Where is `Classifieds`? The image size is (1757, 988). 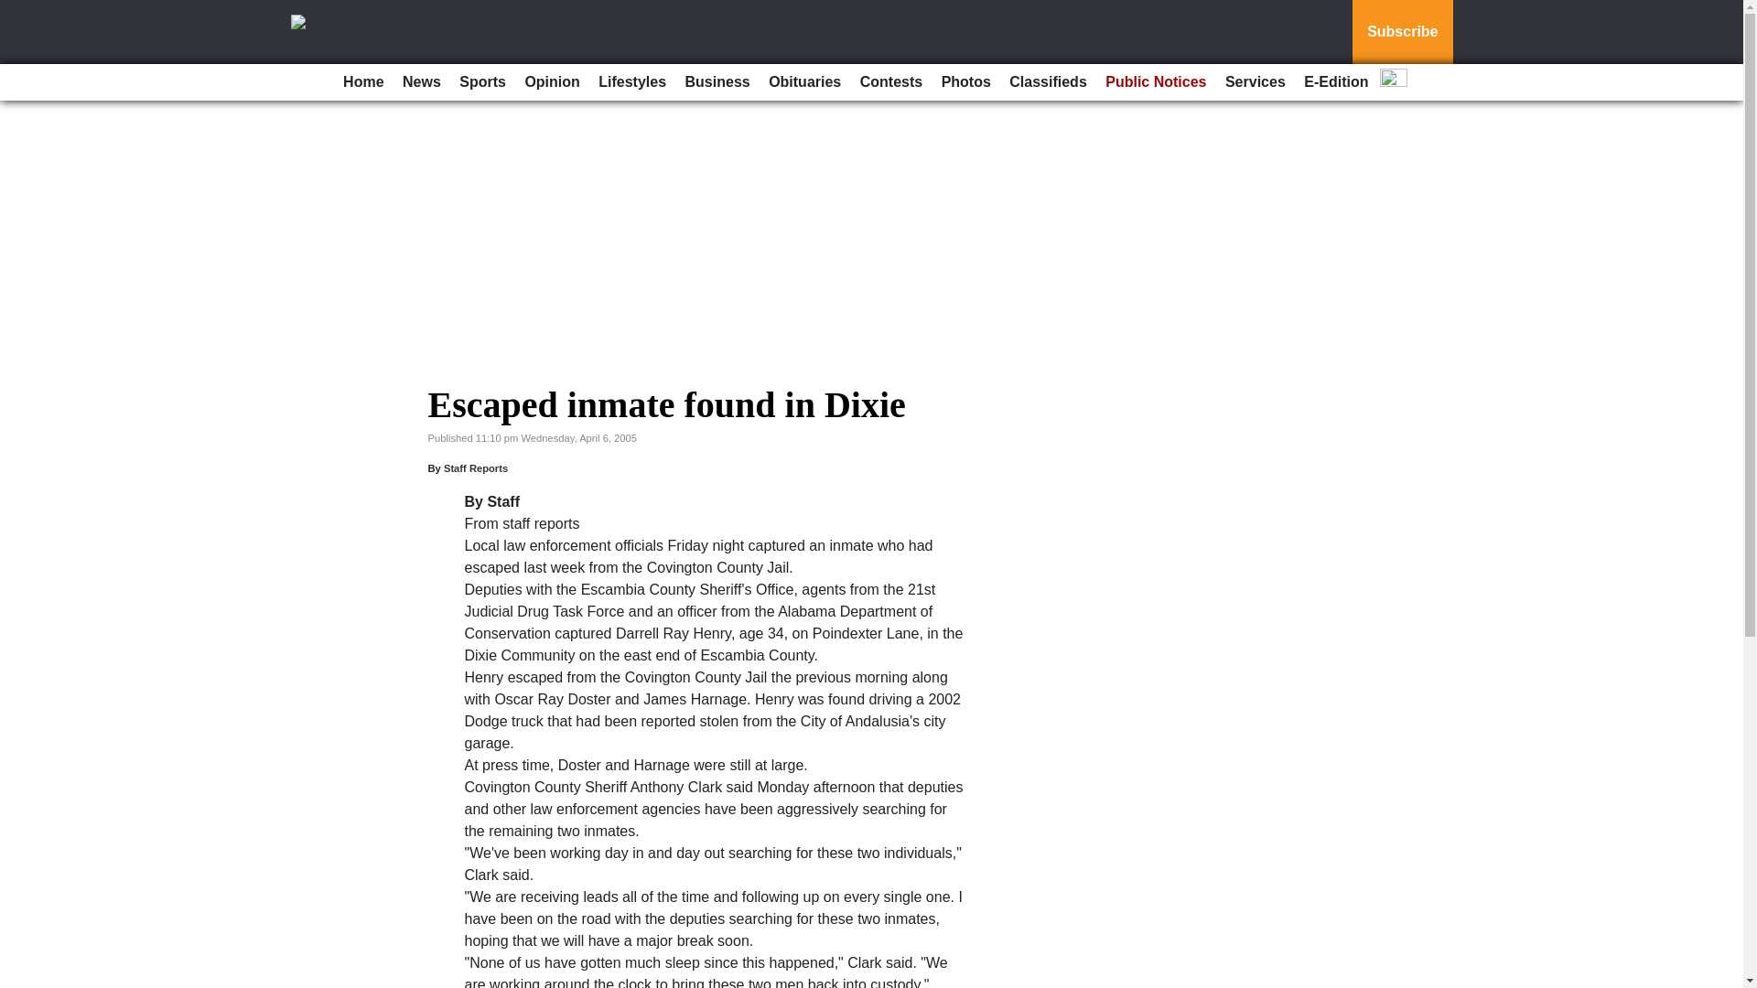 Classifieds is located at coordinates (1047, 82).